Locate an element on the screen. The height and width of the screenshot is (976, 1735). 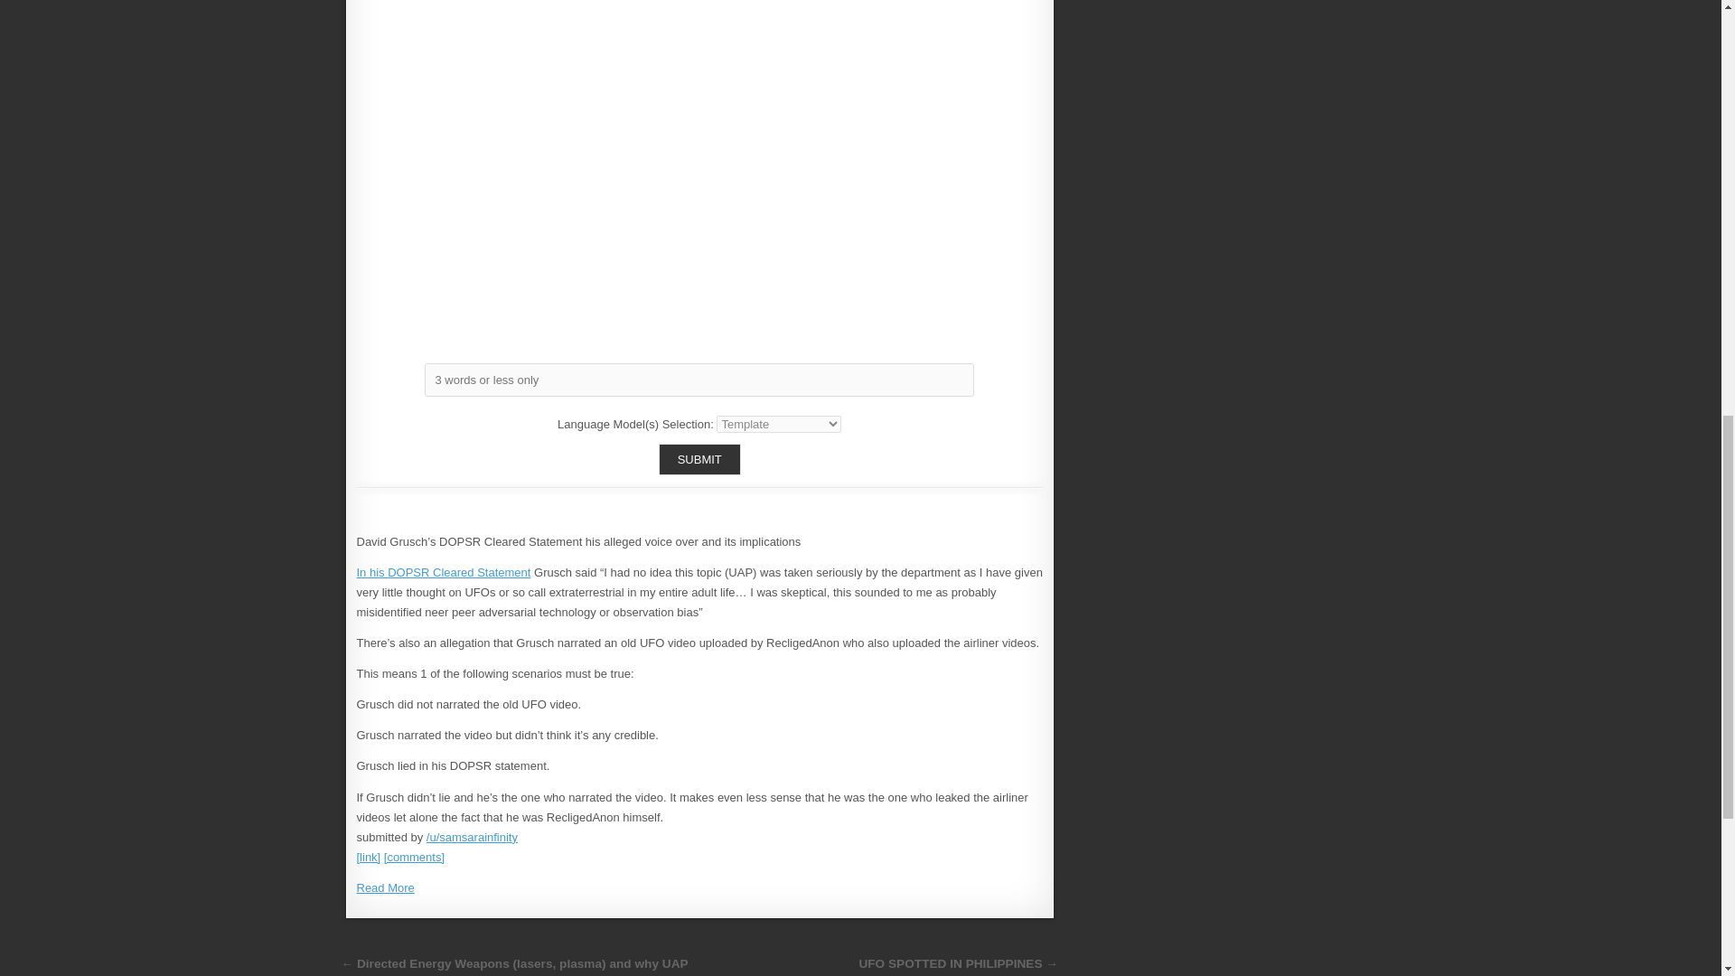
SUBMIT is located at coordinates (699, 459).